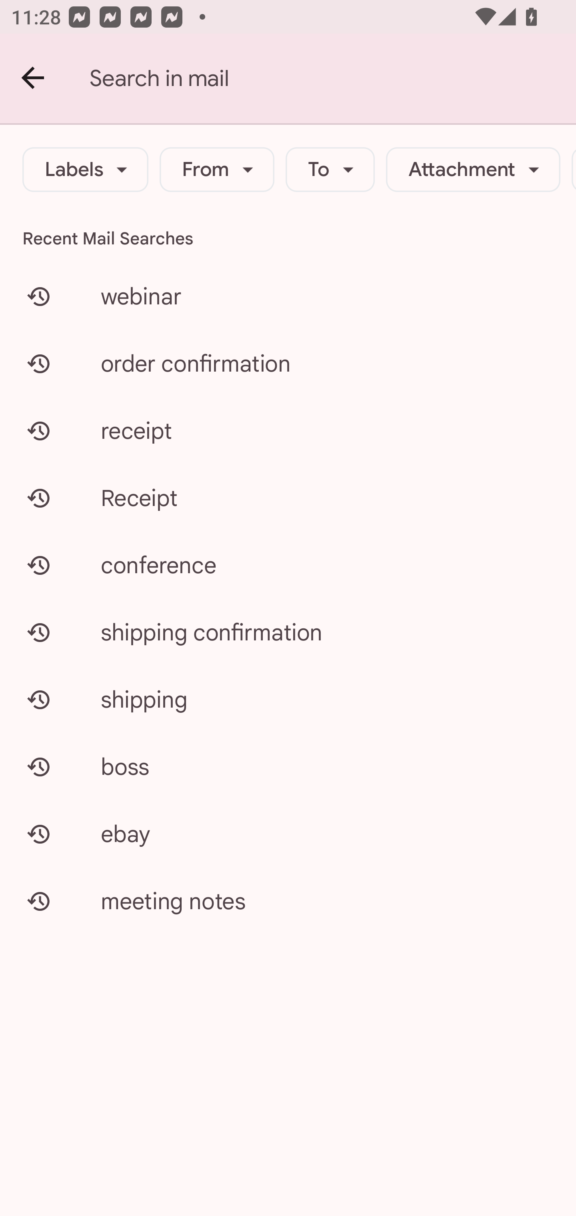 This screenshot has width=576, height=1216. What do you see at coordinates (288, 901) in the screenshot?
I see `meeting notes Suggestion: meeting notes` at bounding box center [288, 901].